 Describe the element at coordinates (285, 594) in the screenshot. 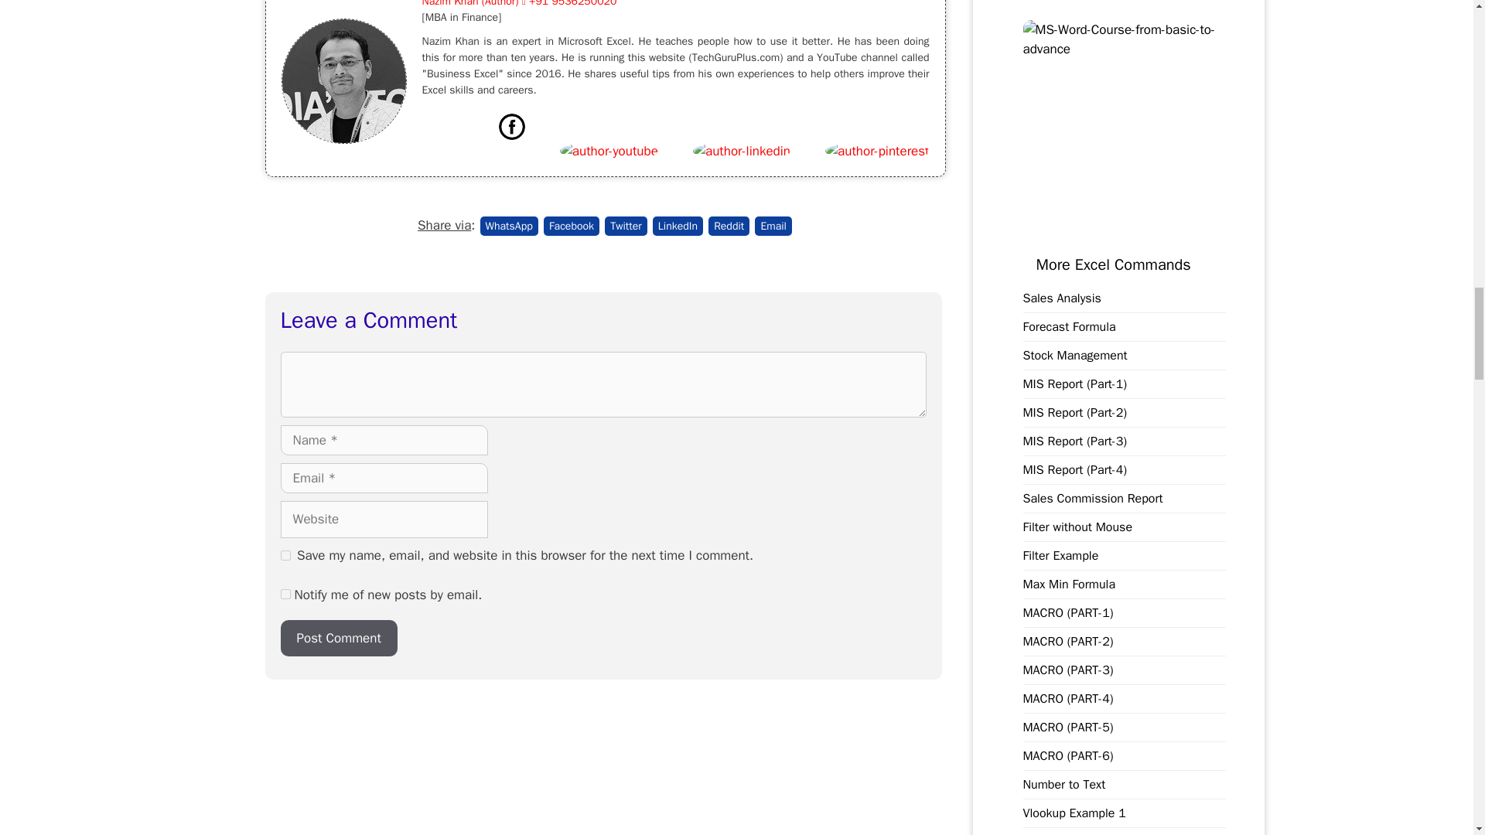

I see `subscribe` at that location.